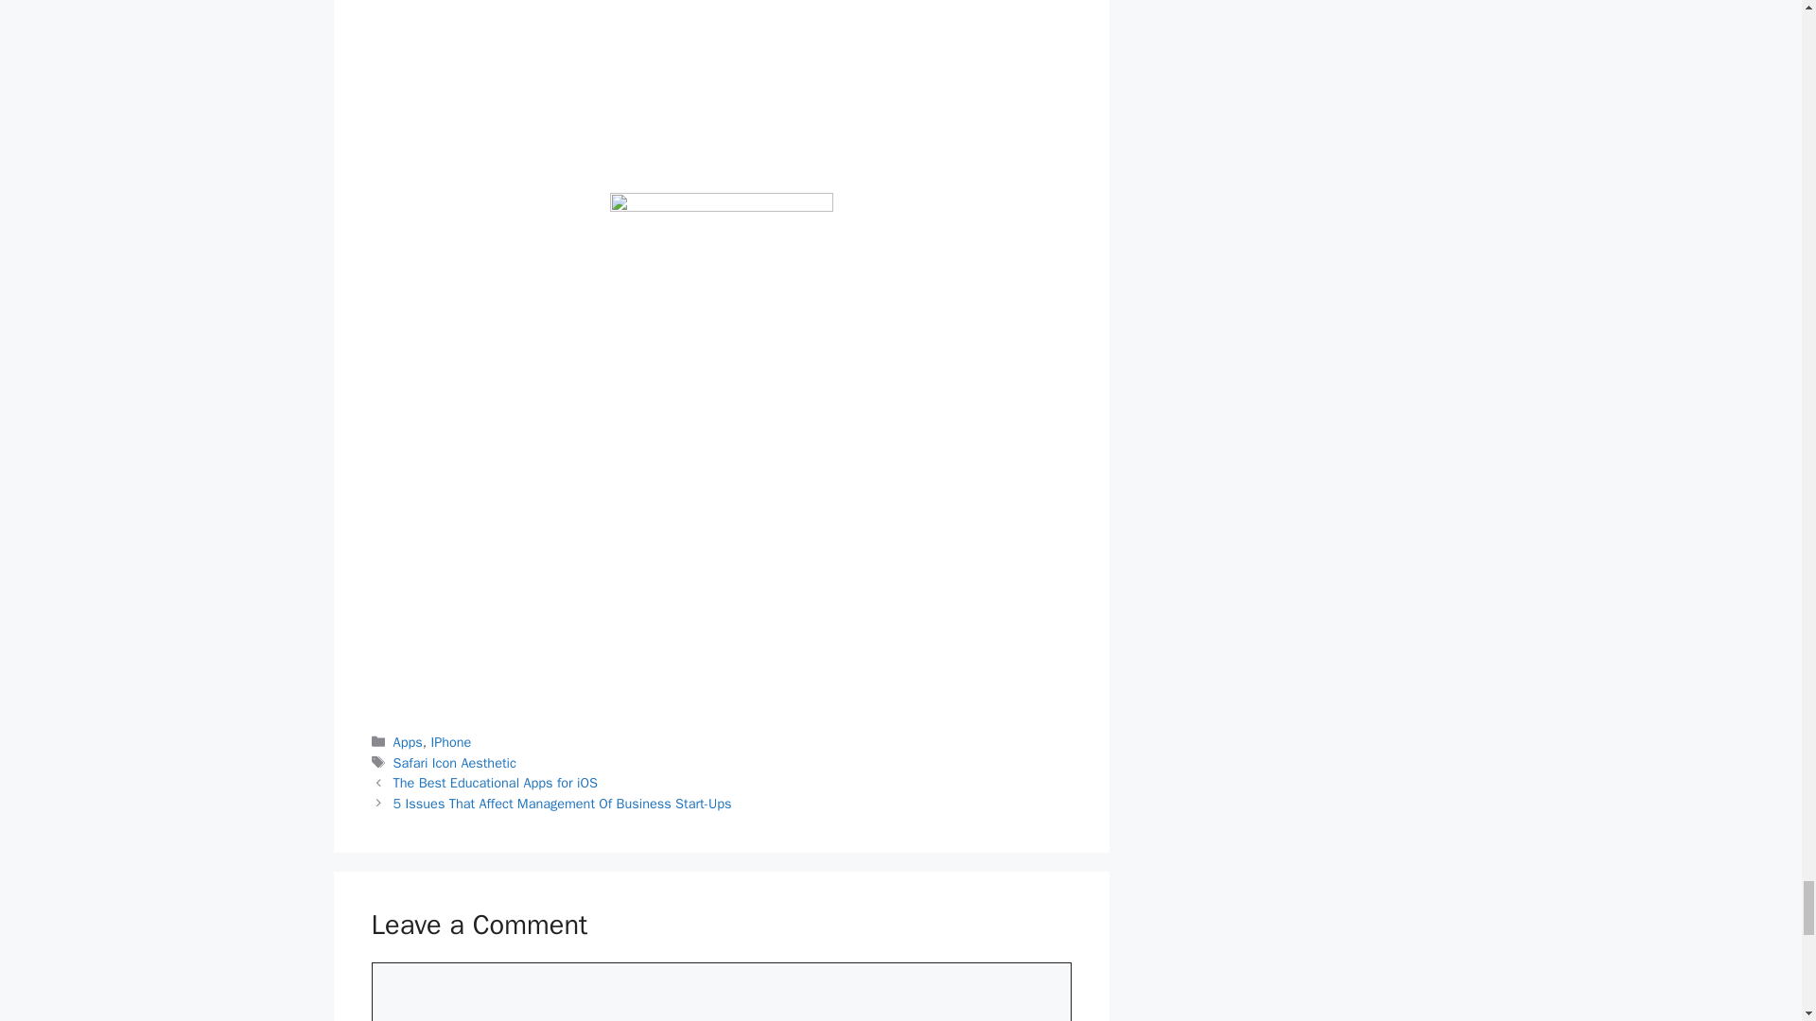 This screenshot has height=1021, width=1816. What do you see at coordinates (496, 783) in the screenshot?
I see `The Best Educational Apps for iOS` at bounding box center [496, 783].